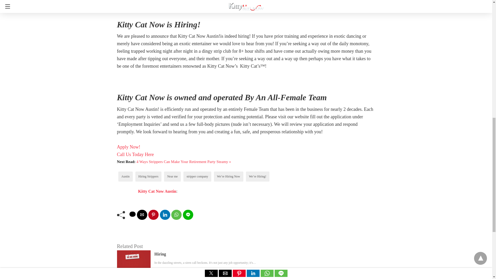 The image size is (496, 279). Describe the element at coordinates (132, 214) in the screenshot. I see `twitter share` at that location.